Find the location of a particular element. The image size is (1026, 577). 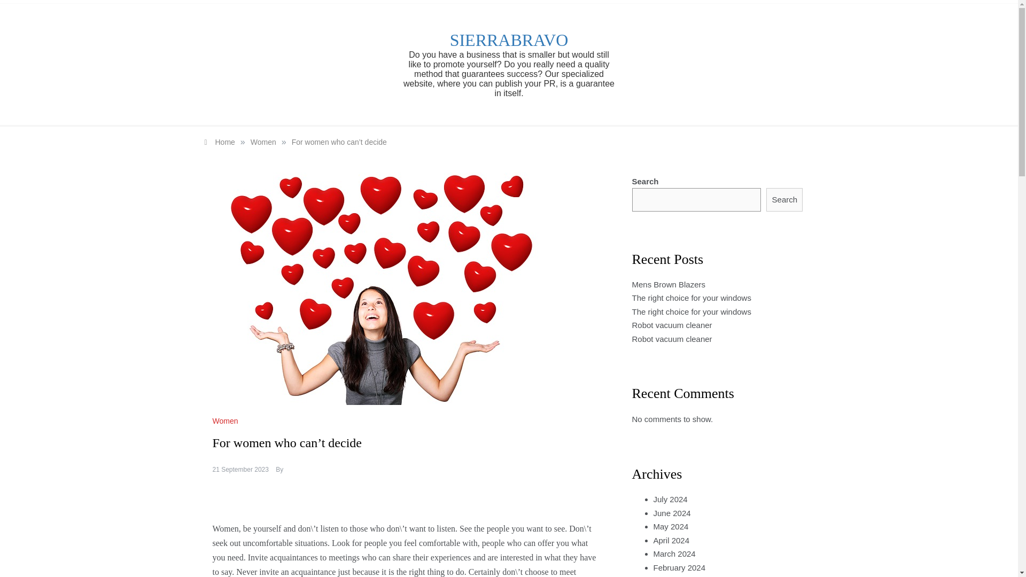

March 2024 is located at coordinates (674, 553).